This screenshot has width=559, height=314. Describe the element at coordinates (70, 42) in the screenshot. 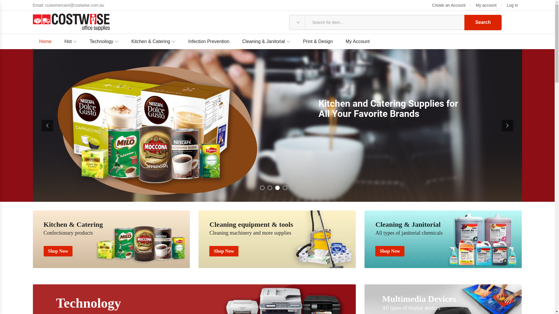

I see `Hot` at that location.